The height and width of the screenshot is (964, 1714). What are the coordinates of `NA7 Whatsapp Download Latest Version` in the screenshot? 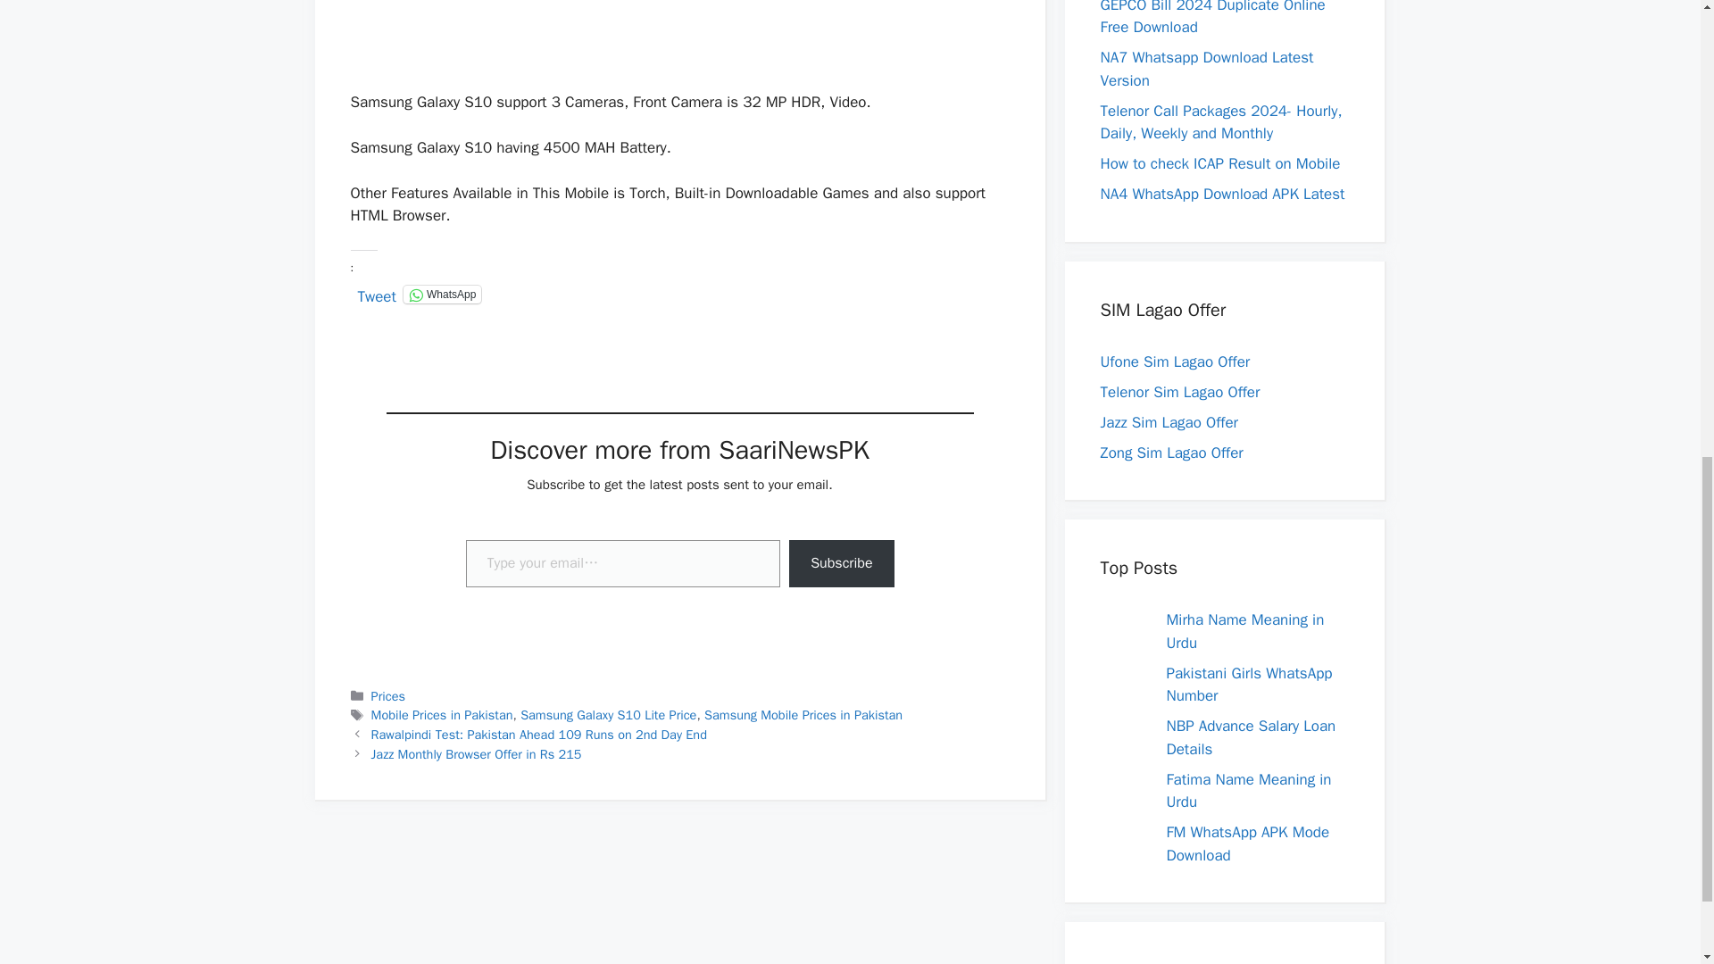 It's located at (1206, 82).